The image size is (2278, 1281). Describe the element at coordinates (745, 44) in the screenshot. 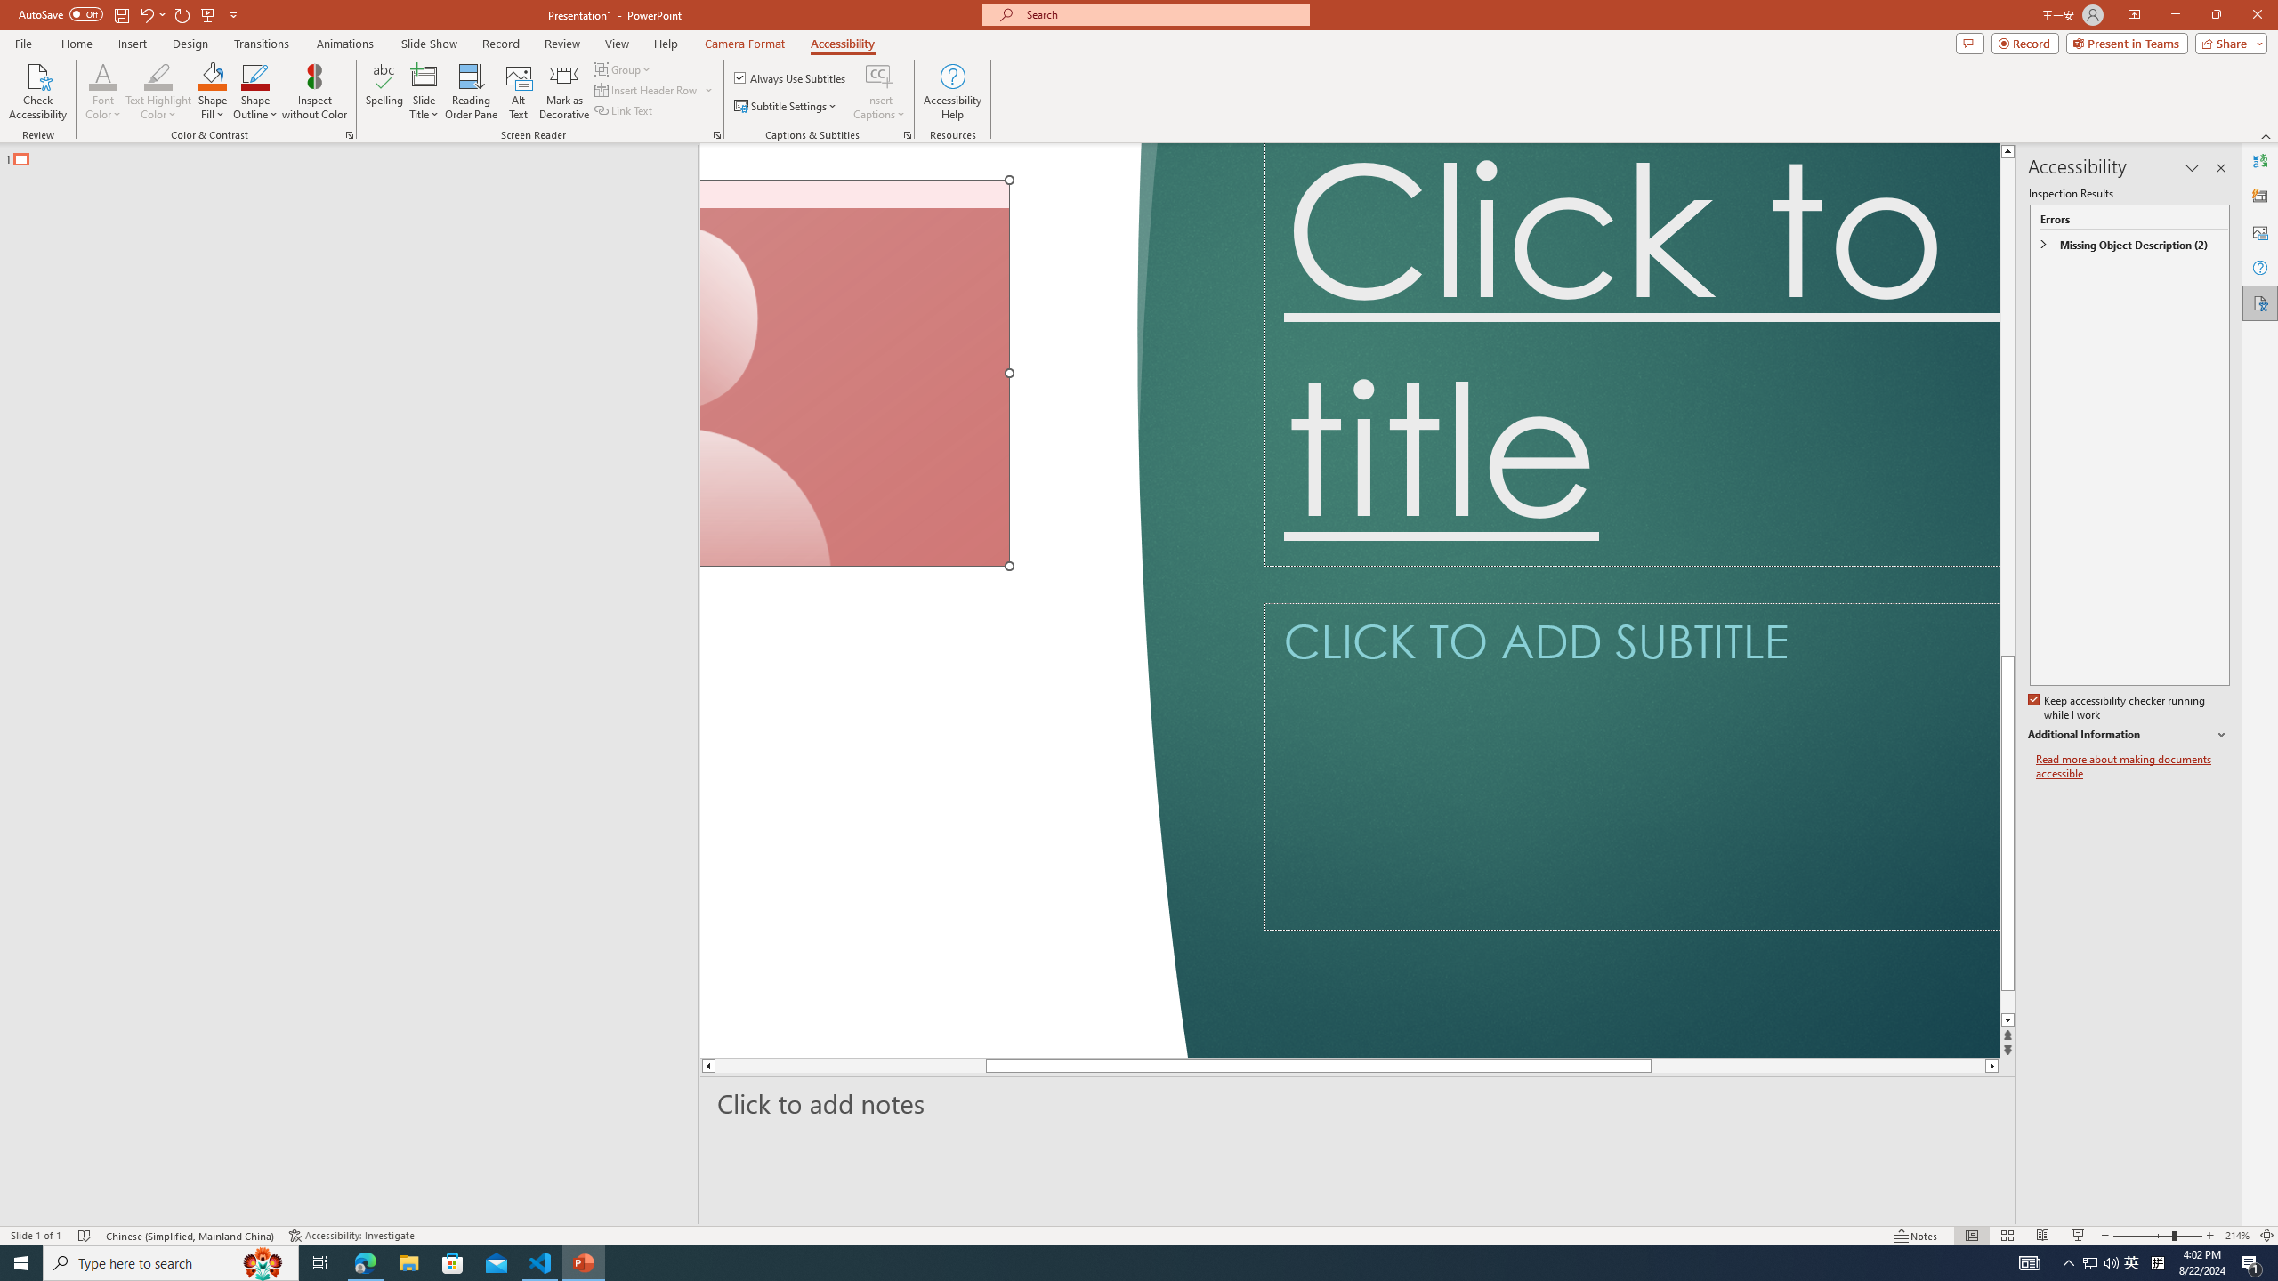

I see `Camera Format` at that location.